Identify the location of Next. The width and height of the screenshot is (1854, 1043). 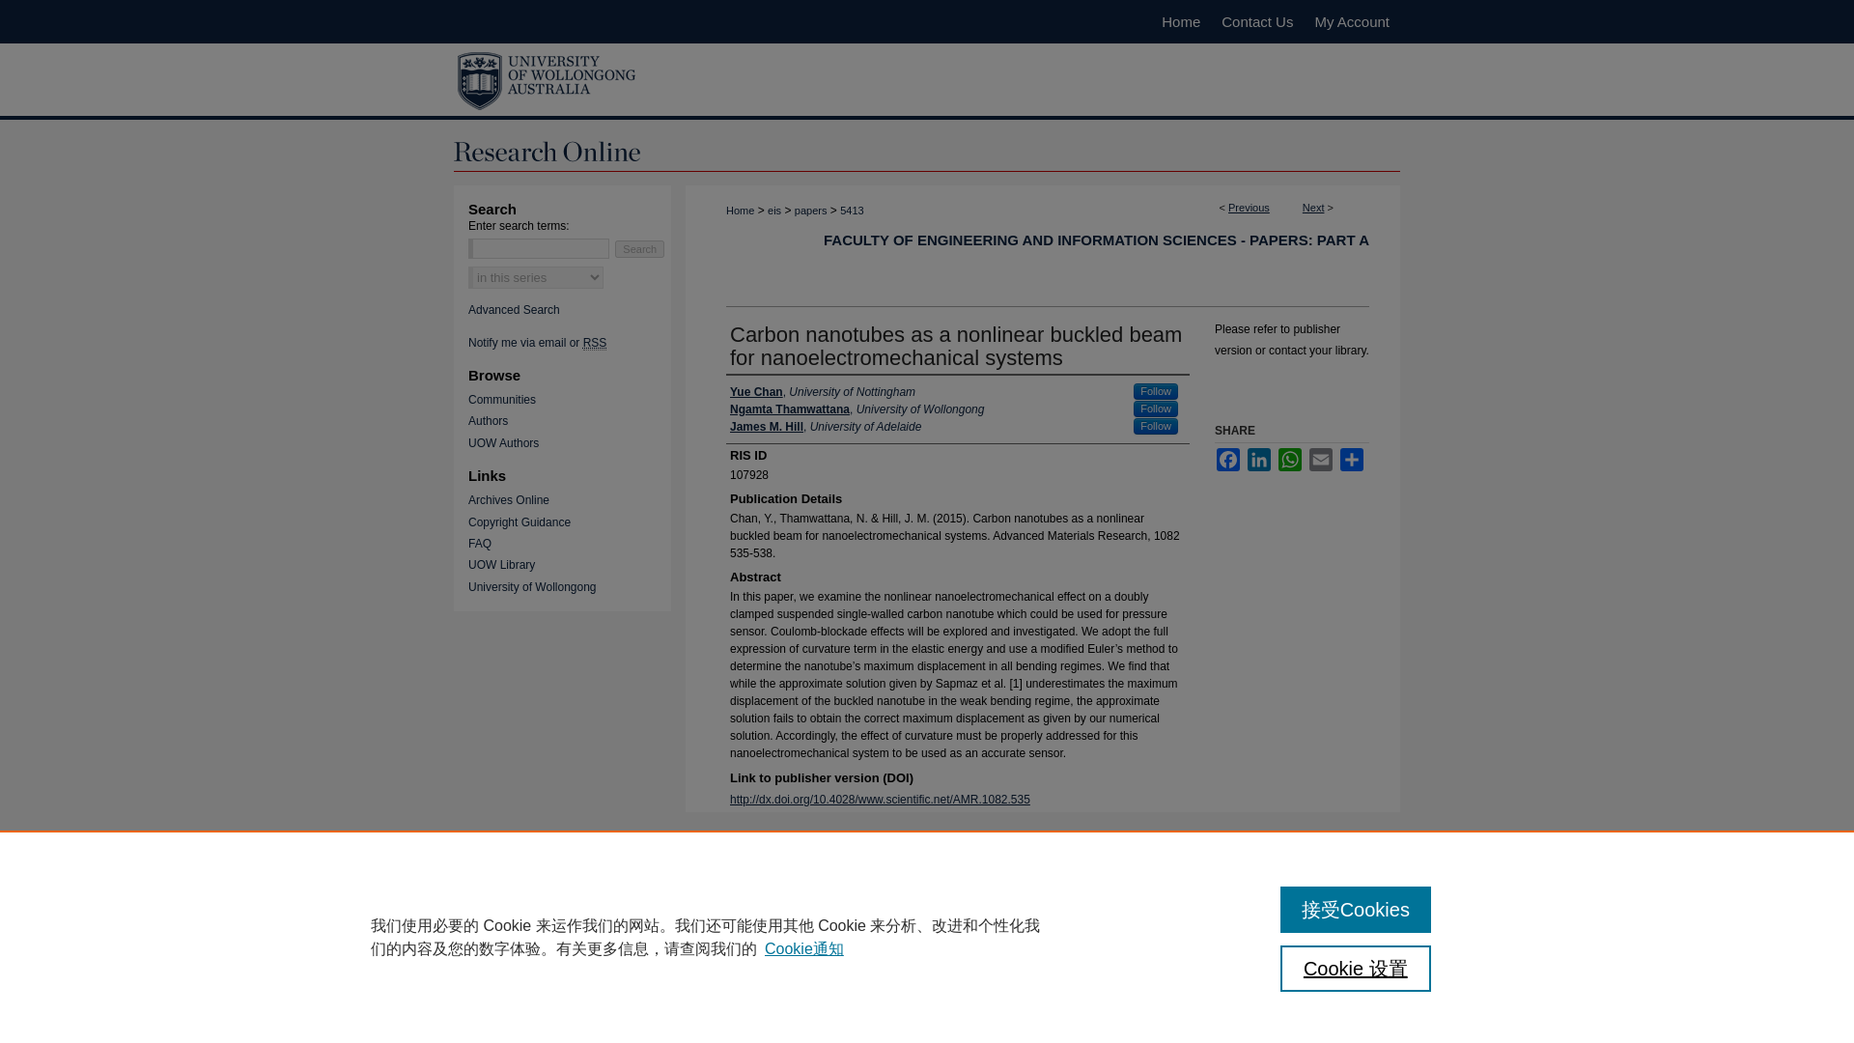
(1313, 208).